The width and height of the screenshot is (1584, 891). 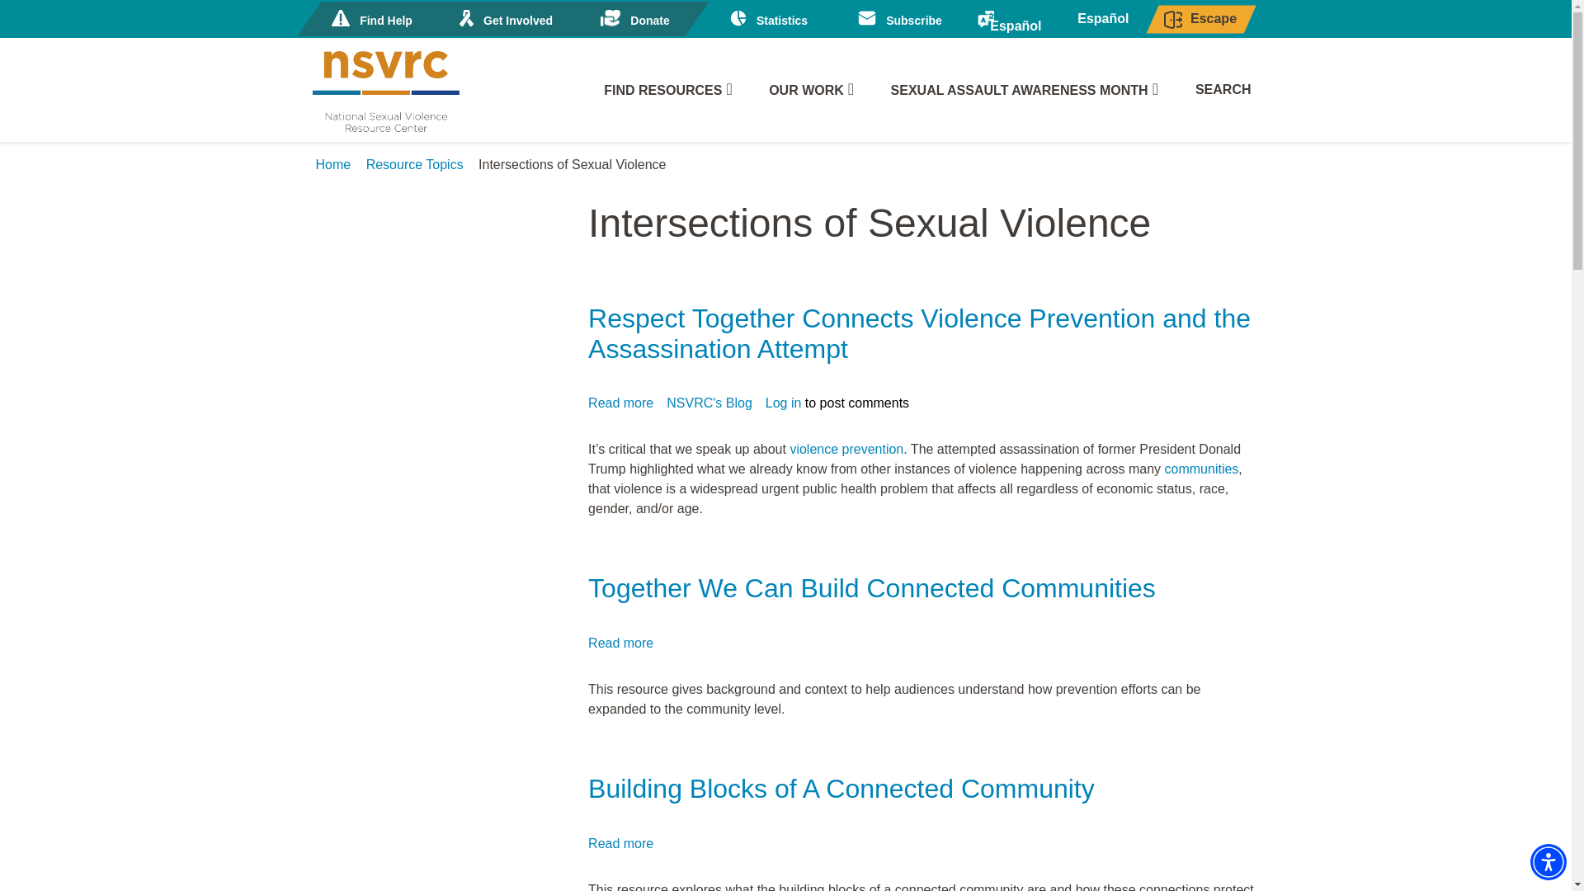 What do you see at coordinates (1016, 20) in the screenshot?
I see `Spanish` at bounding box center [1016, 20].